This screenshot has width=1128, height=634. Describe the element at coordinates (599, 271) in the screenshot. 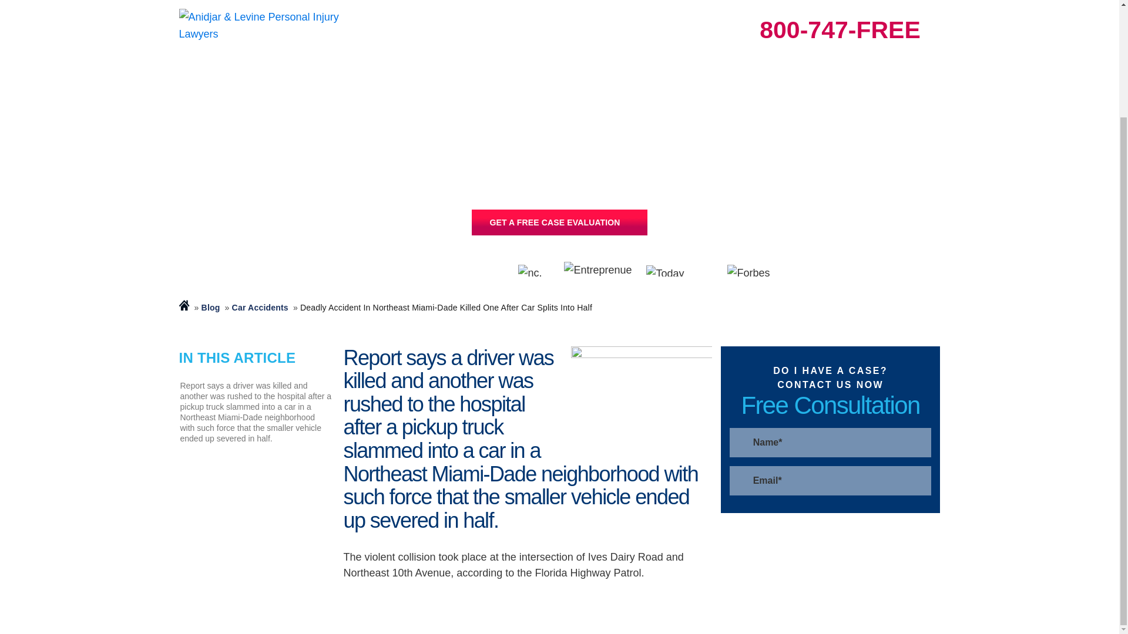

I see `Entreprenuer` at that location.